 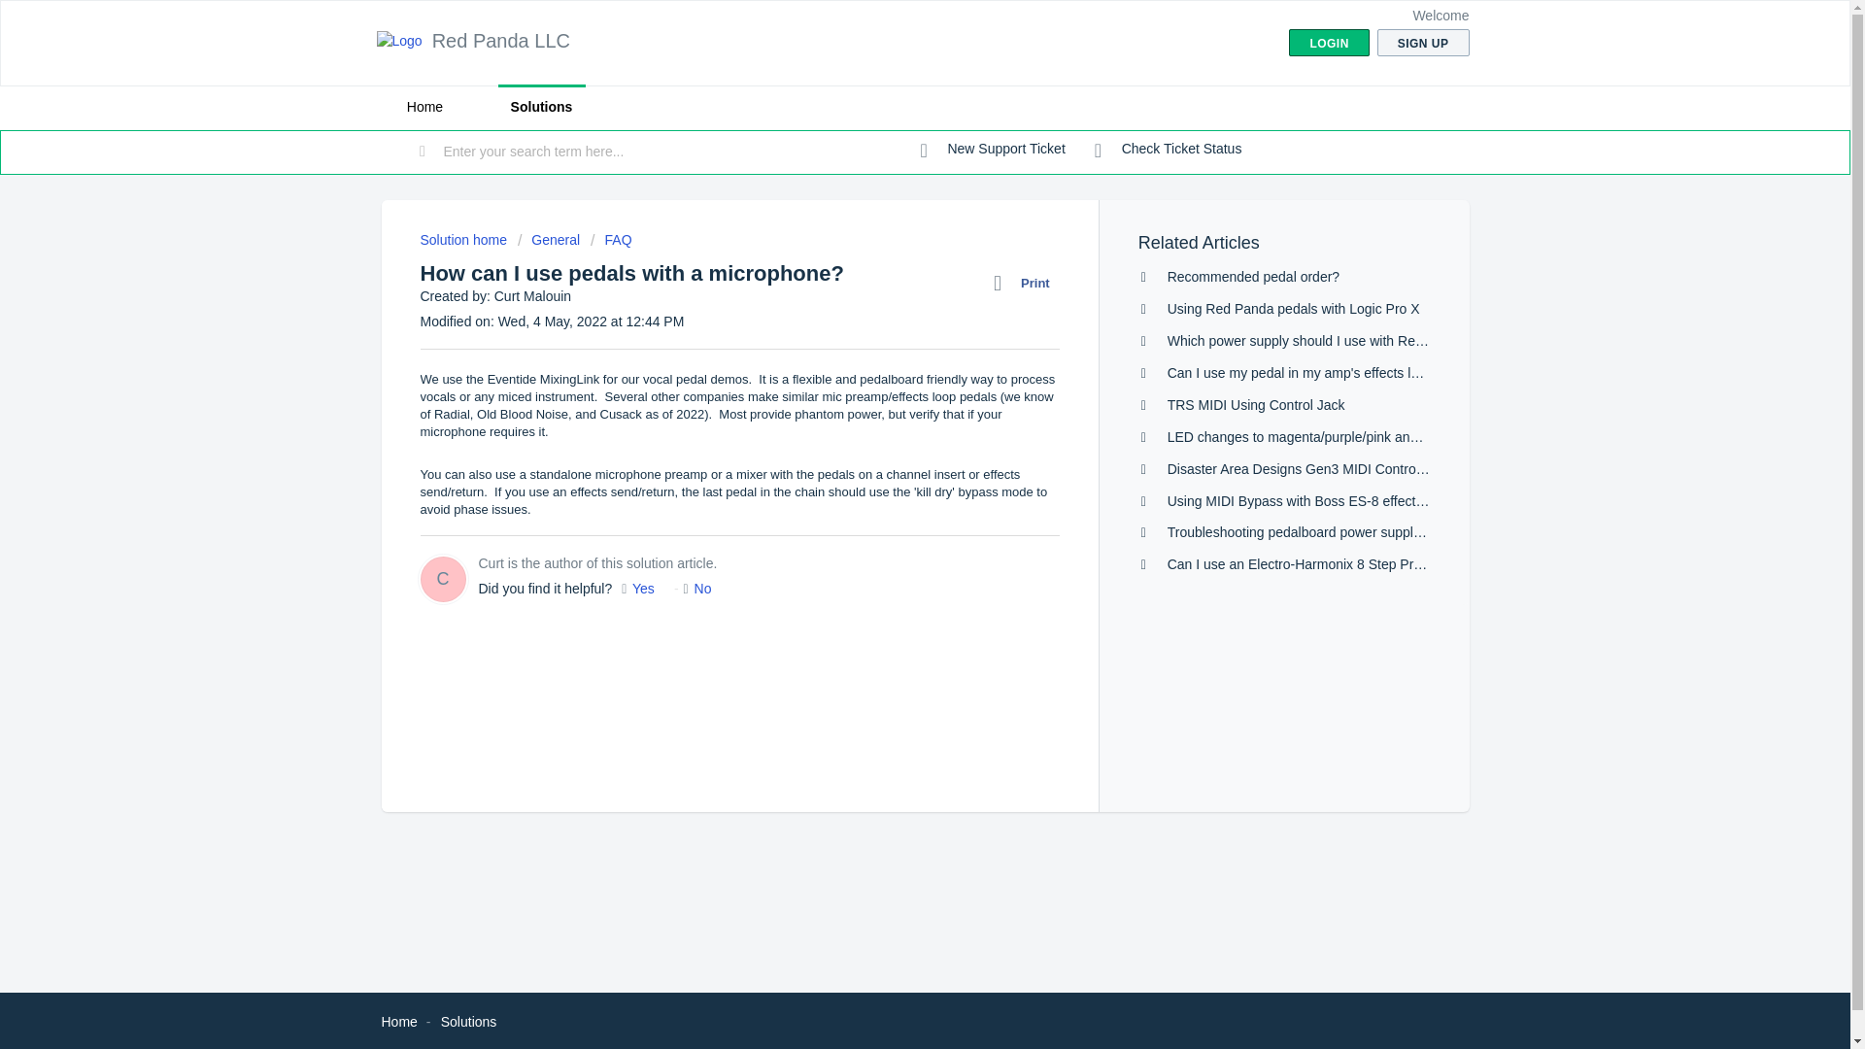 What do you see at coordinates (1304, 373) in the screenshot?
I see `Can I use my pedal in my amp's effects loop?` at bounding box center [1304, 373].